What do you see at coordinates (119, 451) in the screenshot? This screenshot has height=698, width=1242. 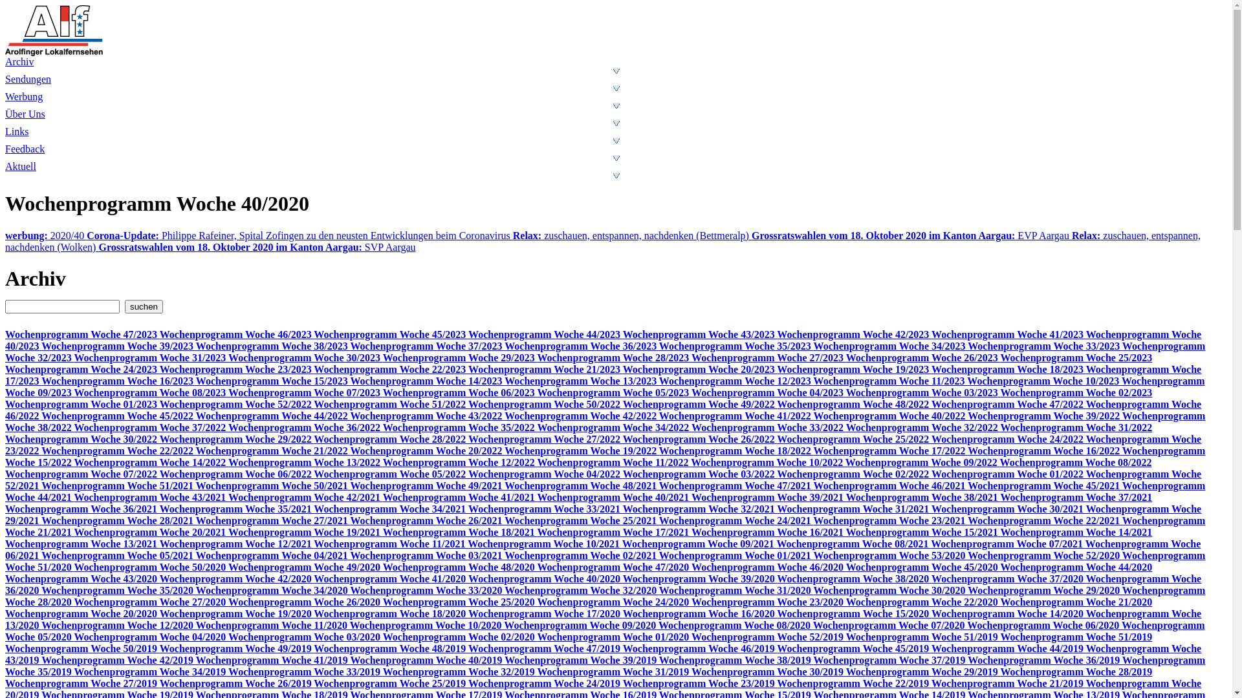 I see `Wochenprogramm Woche 22/2022` at bounding box center [119, 451].